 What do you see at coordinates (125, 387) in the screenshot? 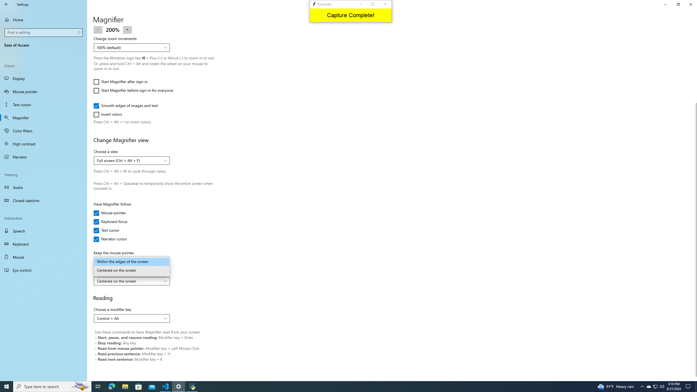
I see `File Explorer` at bounding box center [125, 387].